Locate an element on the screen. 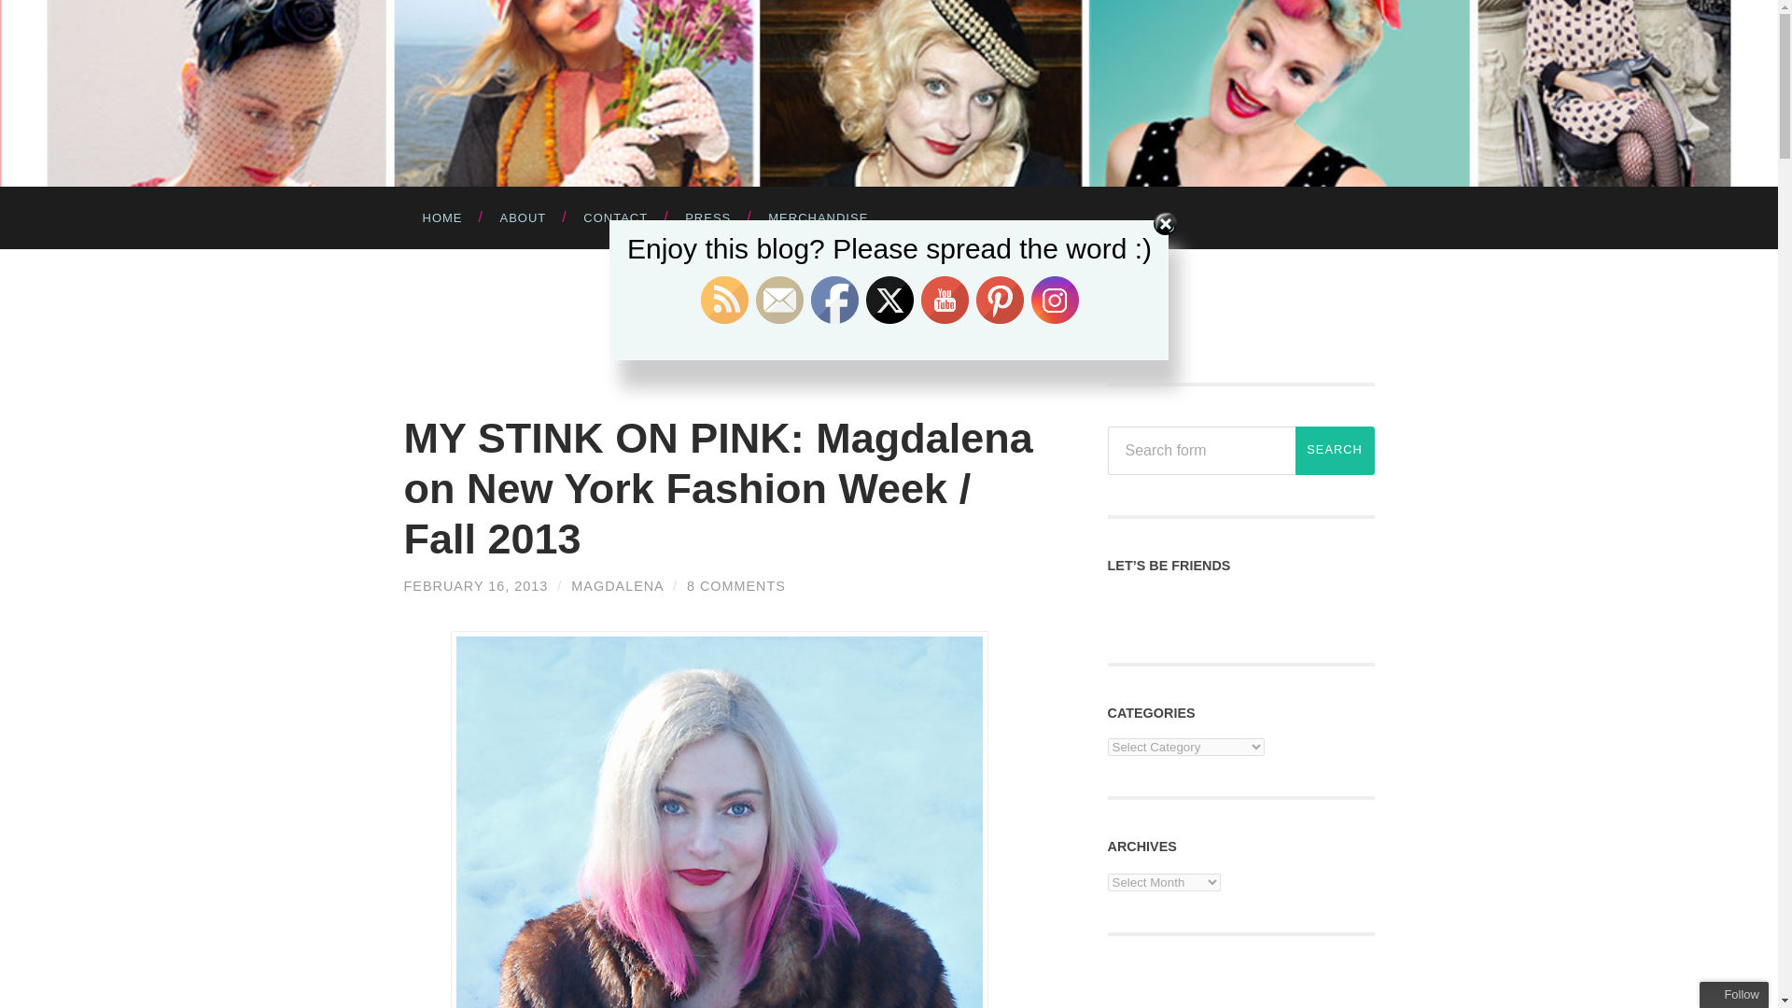  Posts by Magdalena is located at coordinates (617, 586).